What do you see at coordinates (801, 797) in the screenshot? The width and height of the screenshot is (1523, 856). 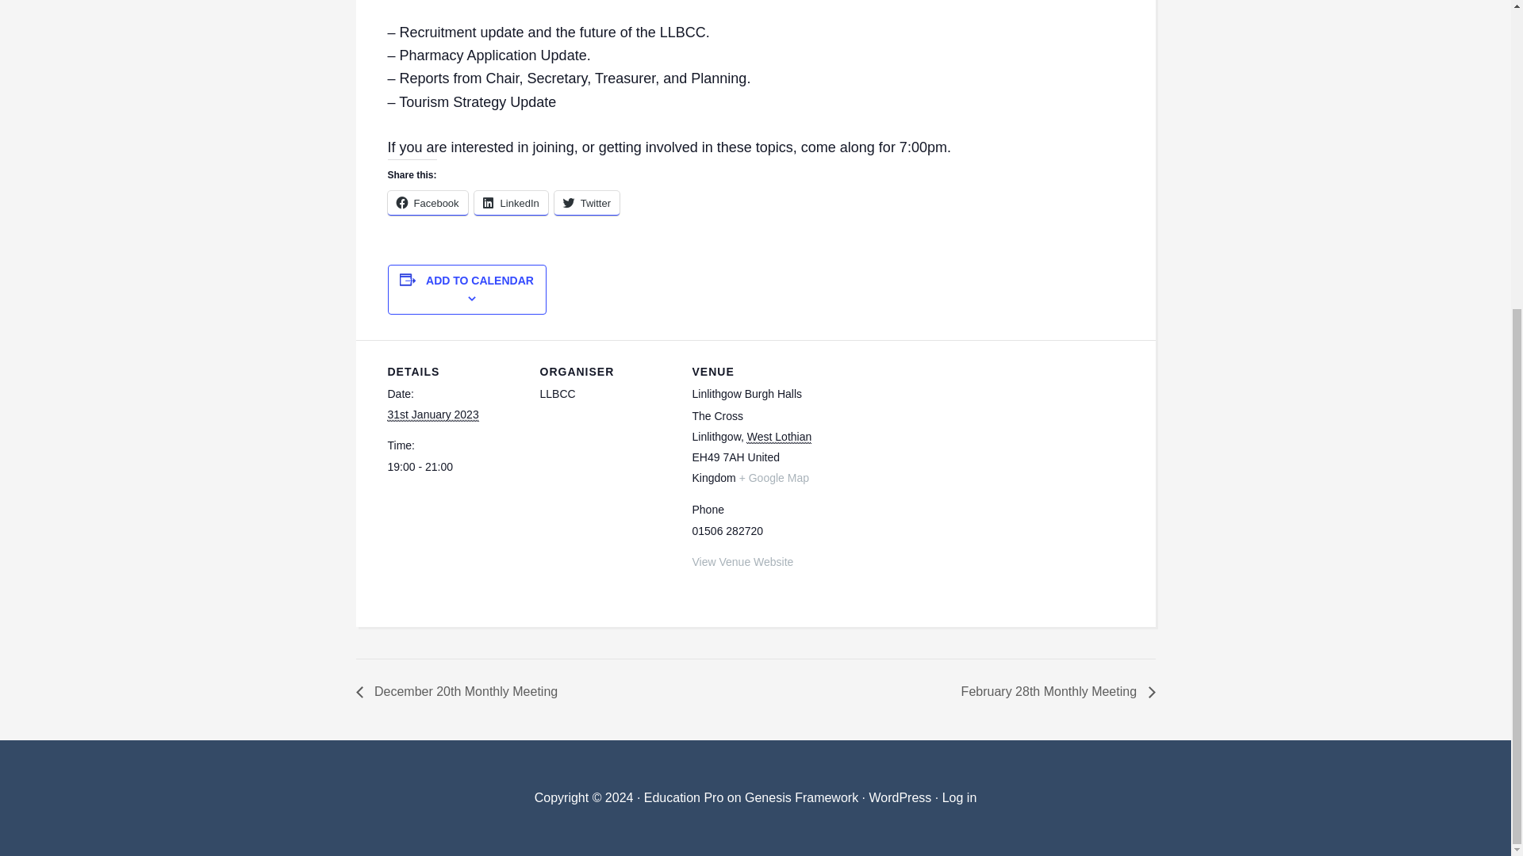 I see `Genesis Framework` at bounding box center [801, 797].